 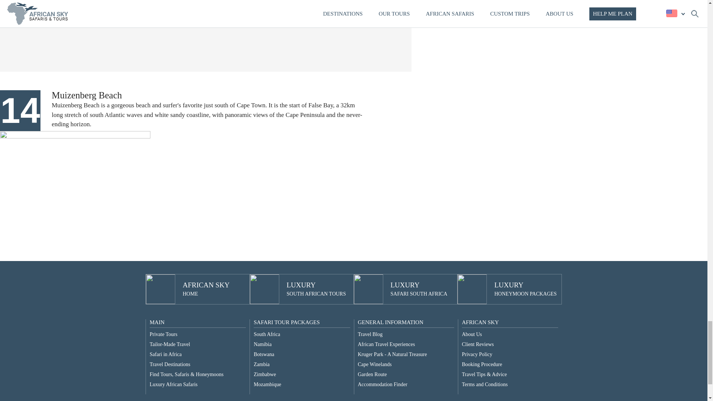 I want to click on Tailor-Made Travel, so click(x=261, y=365).